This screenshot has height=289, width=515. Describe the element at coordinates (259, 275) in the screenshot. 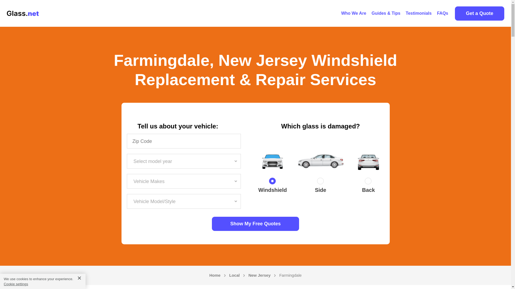

I see `New Jersey` at that location.